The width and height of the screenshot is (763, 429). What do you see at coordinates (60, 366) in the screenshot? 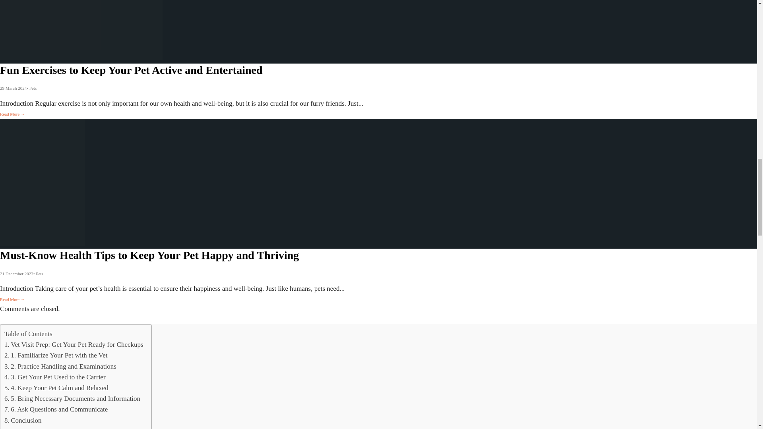
I see `2. Practice Handling and Examinations` at bounding box center [60, 366].